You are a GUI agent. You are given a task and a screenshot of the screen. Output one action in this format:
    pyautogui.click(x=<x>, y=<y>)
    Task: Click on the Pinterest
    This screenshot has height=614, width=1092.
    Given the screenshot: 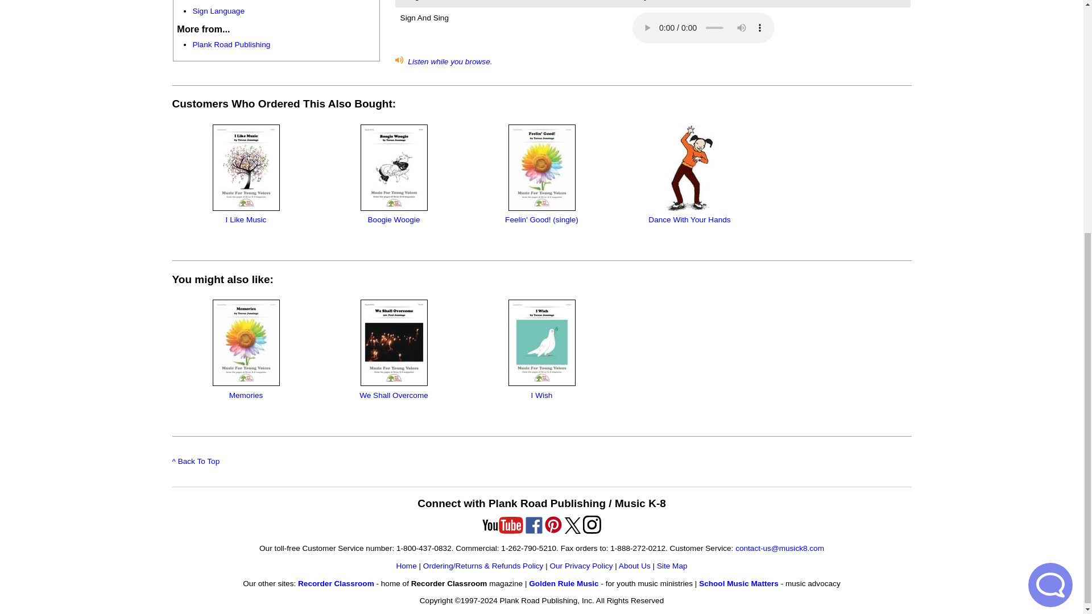 What is the action you would take?
    pyautogui.click(x=553, y=524)
    